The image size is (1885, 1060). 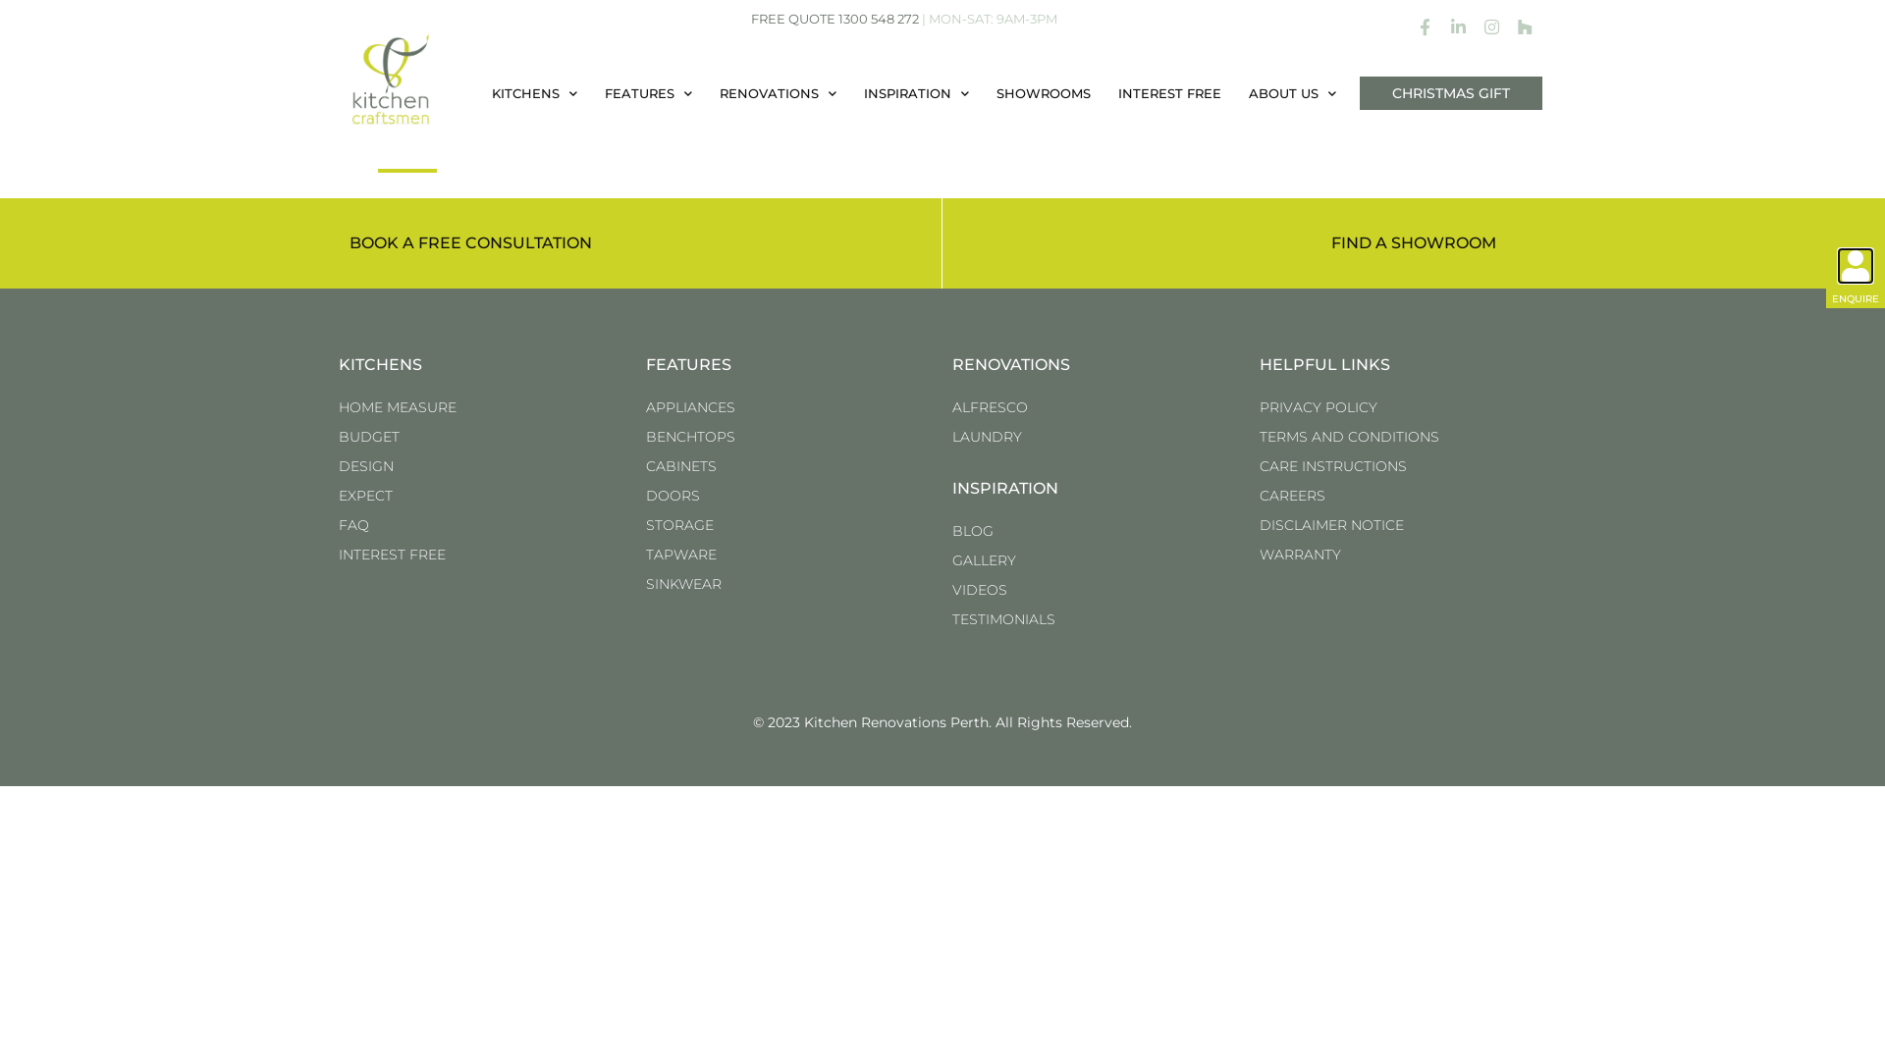 I want to click on STORAGE, so click(x=789, y=525).